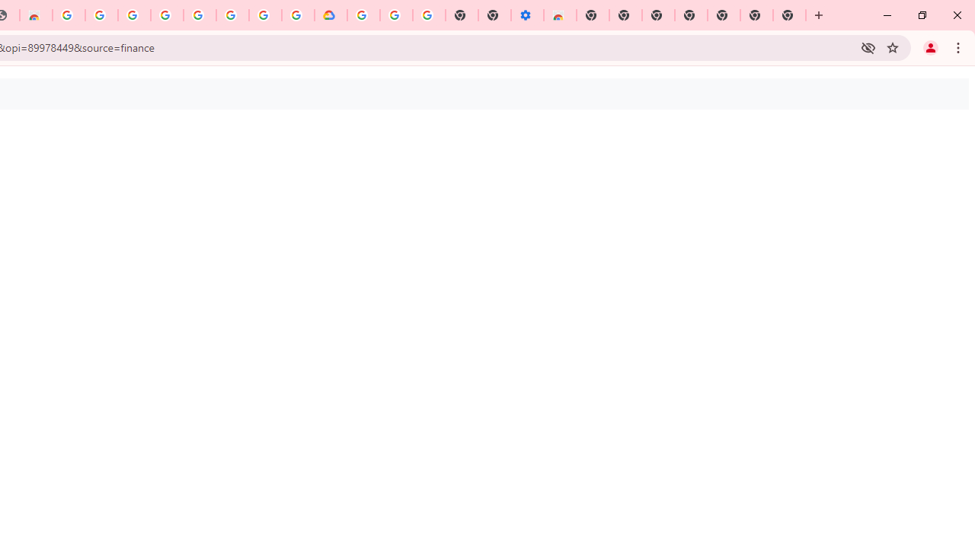 The width and height of the screenshot is (975, 548). I want to click on Ad Settings, so click(134, 15).